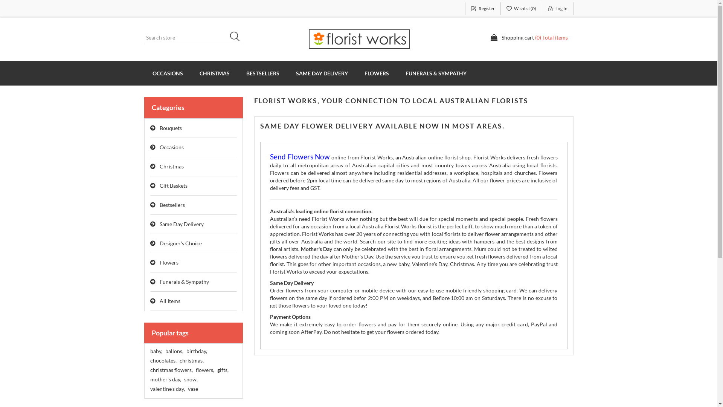 The image size is (723, 407). What do you see at coordinates (529, 38) in the screenshot?
I see `Shopping cart (0) Total items` at bounding box center [529, 38].